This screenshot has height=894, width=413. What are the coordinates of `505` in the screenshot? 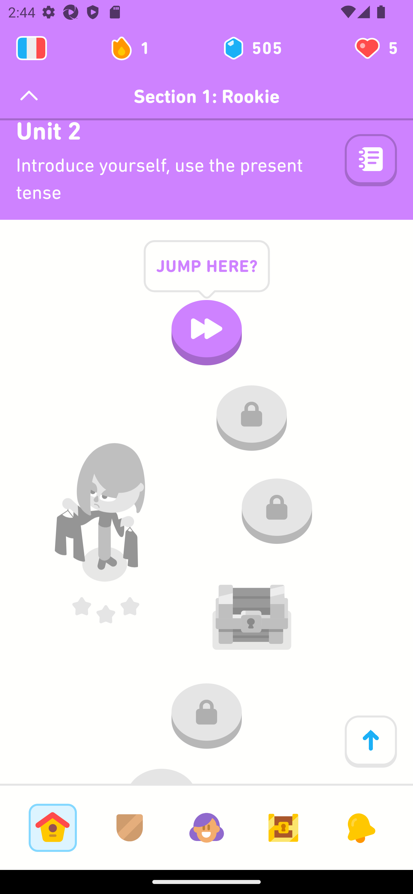 It's located at (252, 48).